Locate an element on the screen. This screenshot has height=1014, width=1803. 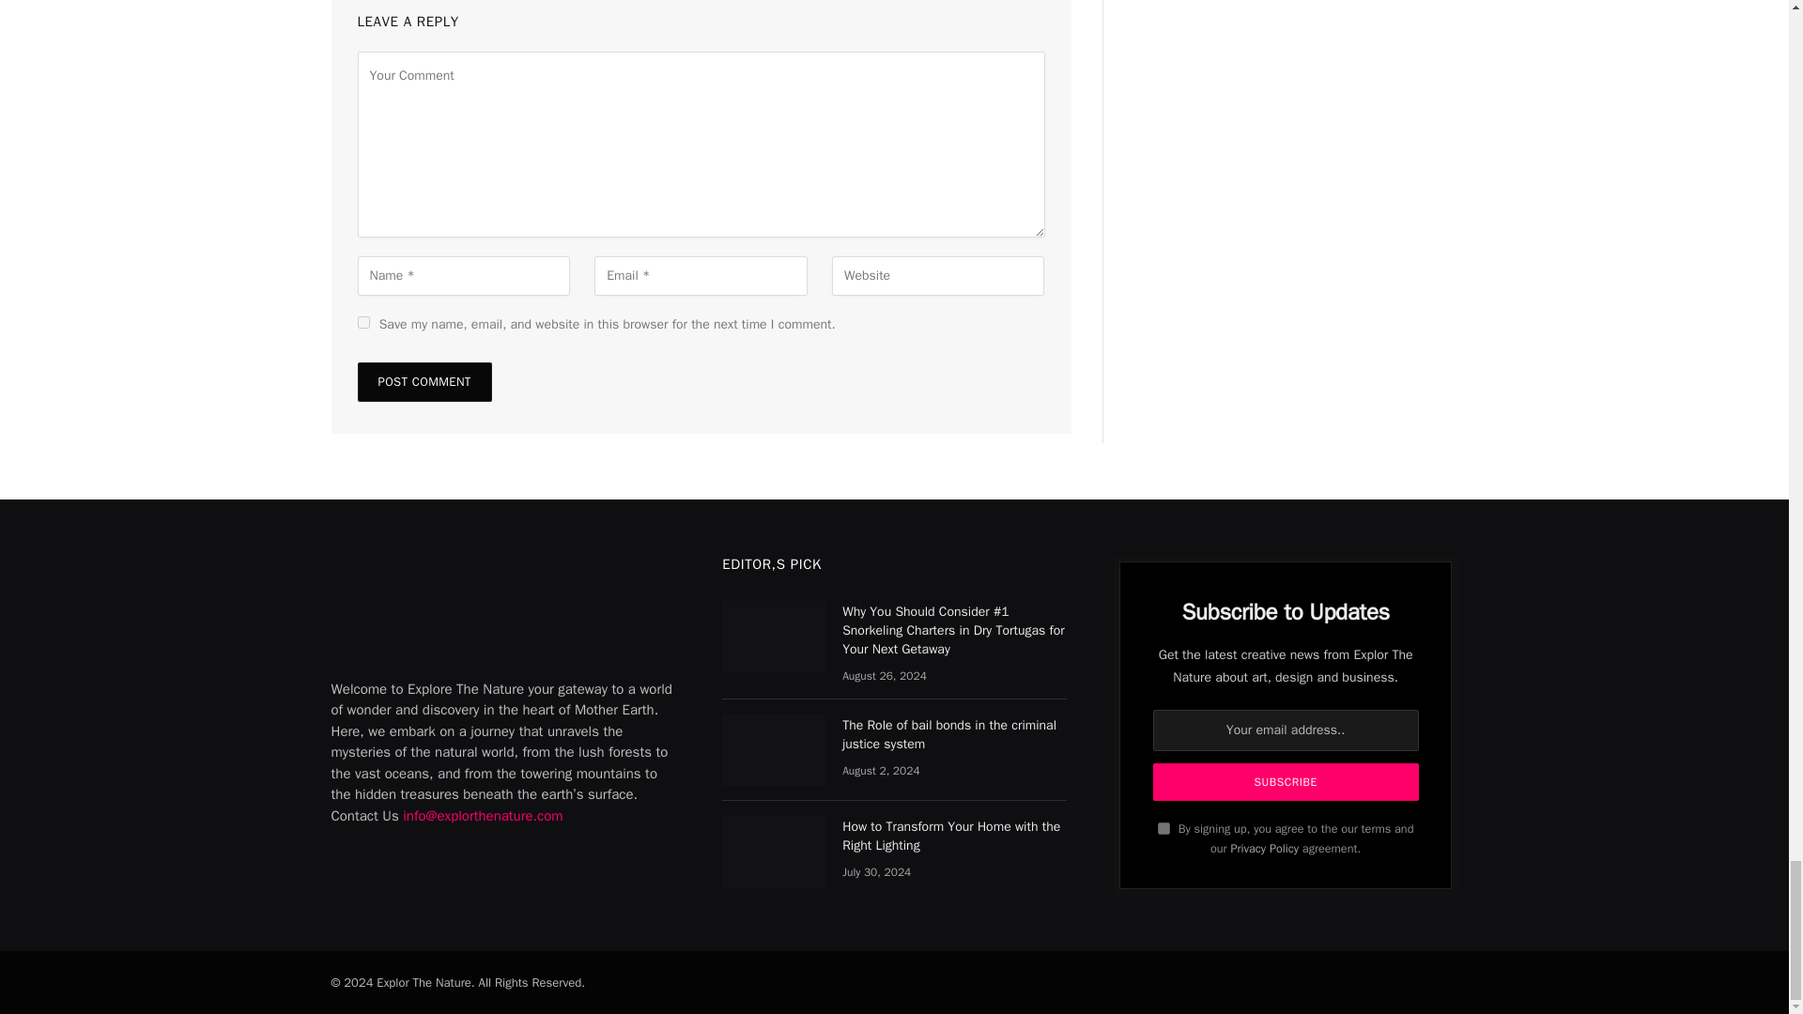
Post Comment is located at coordinates (424, 381).